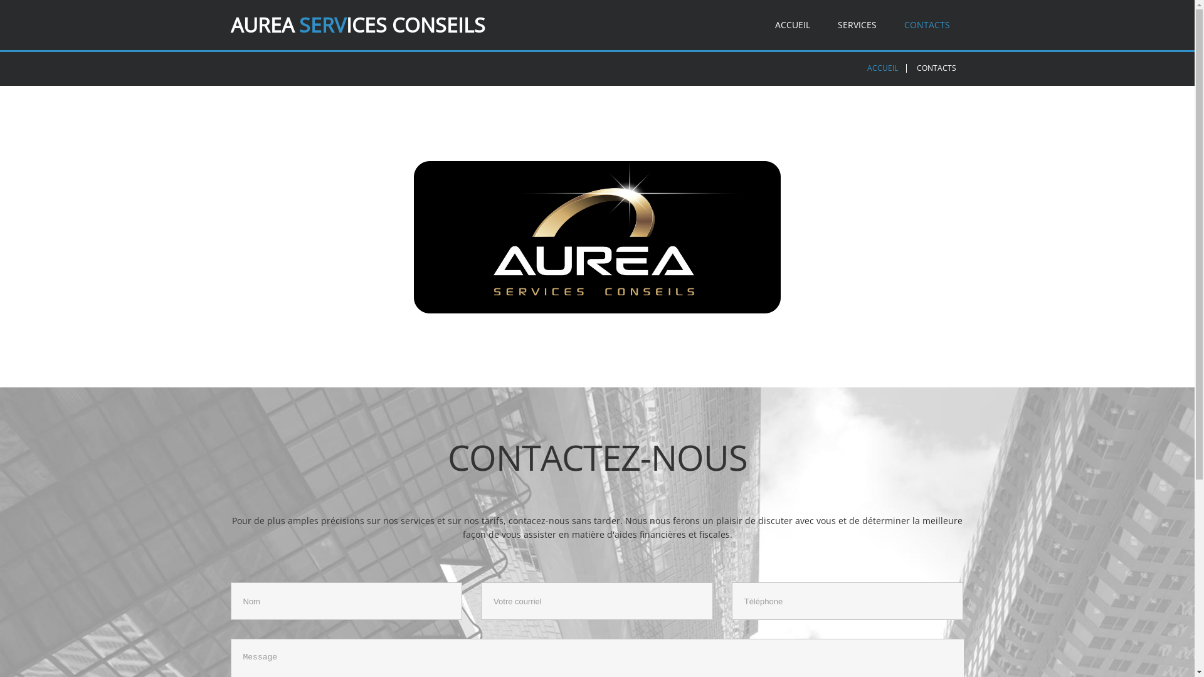  Describe the element at coordinates (927, 25) in the screenshot. I see `CONTACTS` at that location.